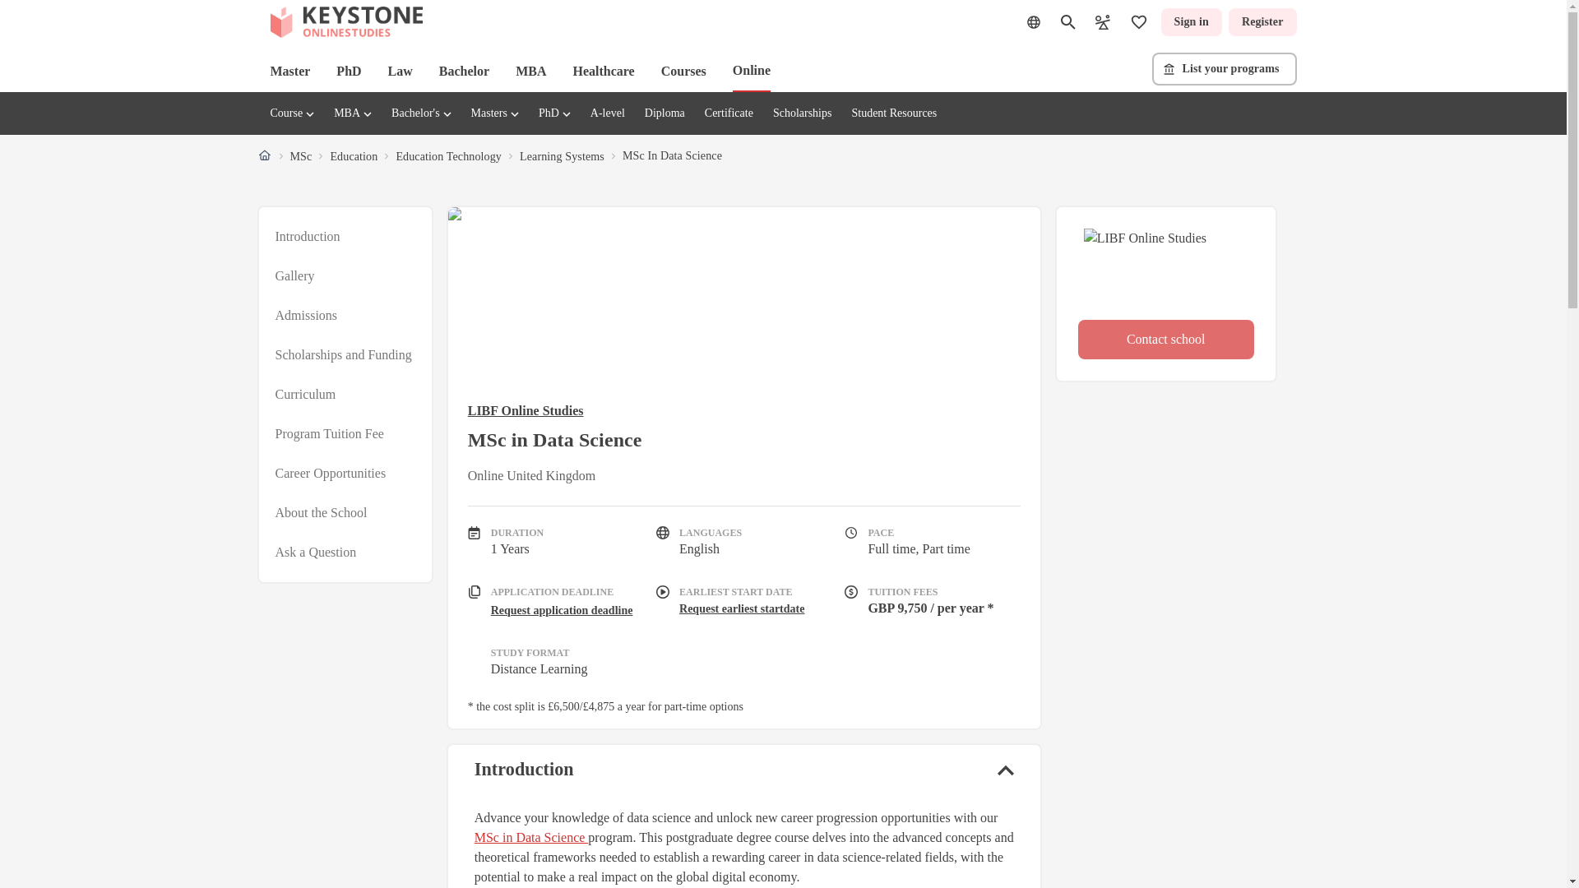 Image resolution: width=1579 pixels, height=888 pixels. Describe the element at coordinates (893, 112) in the screenshot. I see `Student Resources` at that location.